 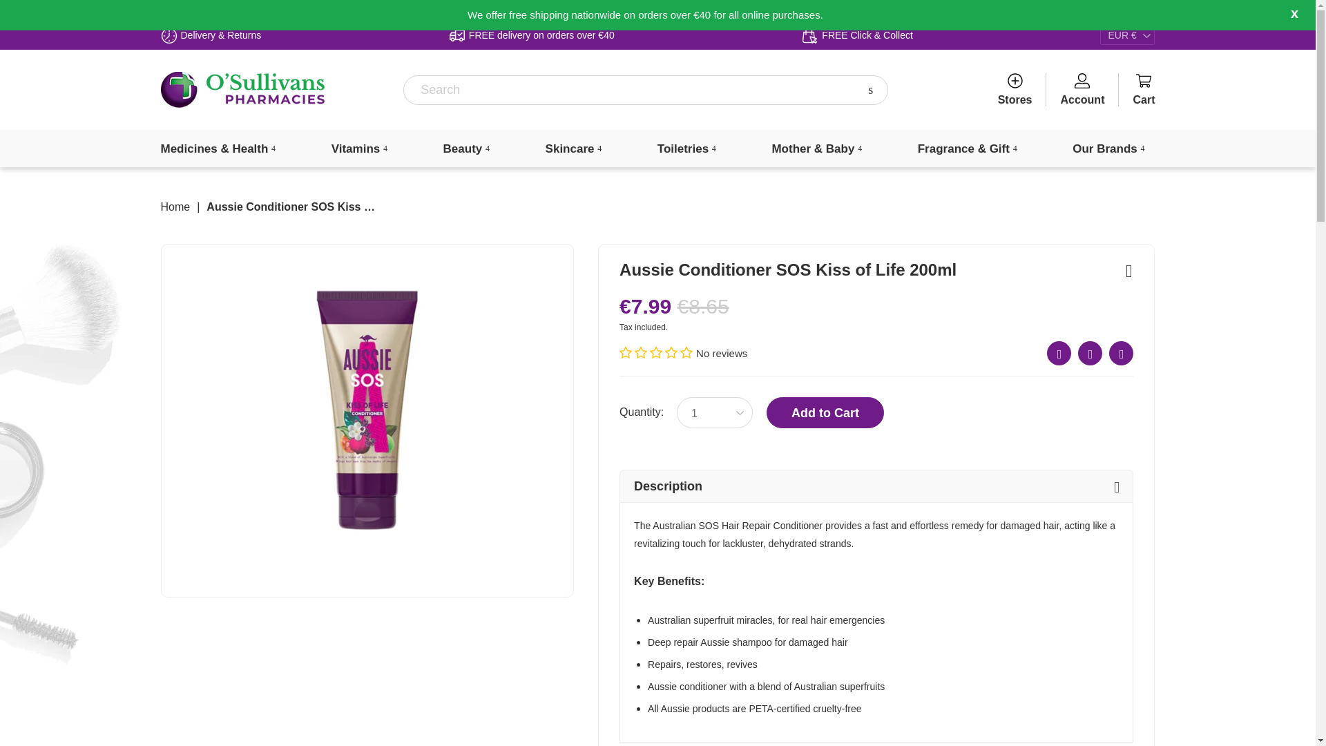 I want to click on Share on Facebook, so click(x=1059, y=353).